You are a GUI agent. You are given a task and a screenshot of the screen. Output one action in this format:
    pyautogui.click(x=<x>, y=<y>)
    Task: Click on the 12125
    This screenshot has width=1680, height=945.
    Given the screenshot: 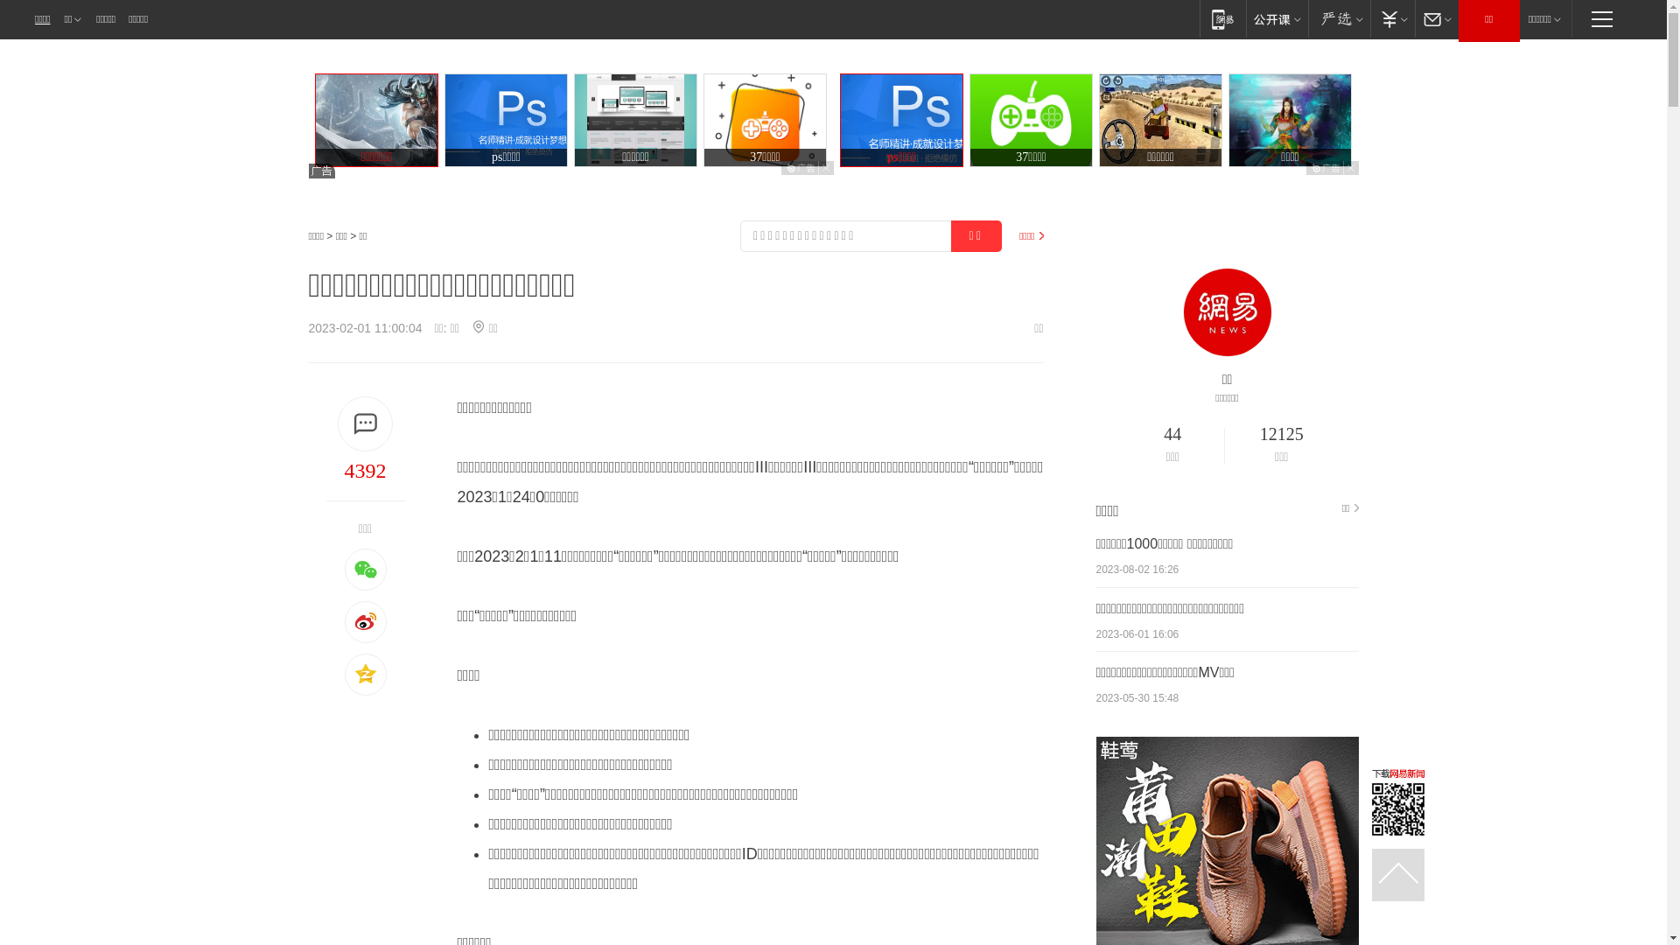 What is the action you would take?
    pyautogui.click(x=1282, y=435)
    